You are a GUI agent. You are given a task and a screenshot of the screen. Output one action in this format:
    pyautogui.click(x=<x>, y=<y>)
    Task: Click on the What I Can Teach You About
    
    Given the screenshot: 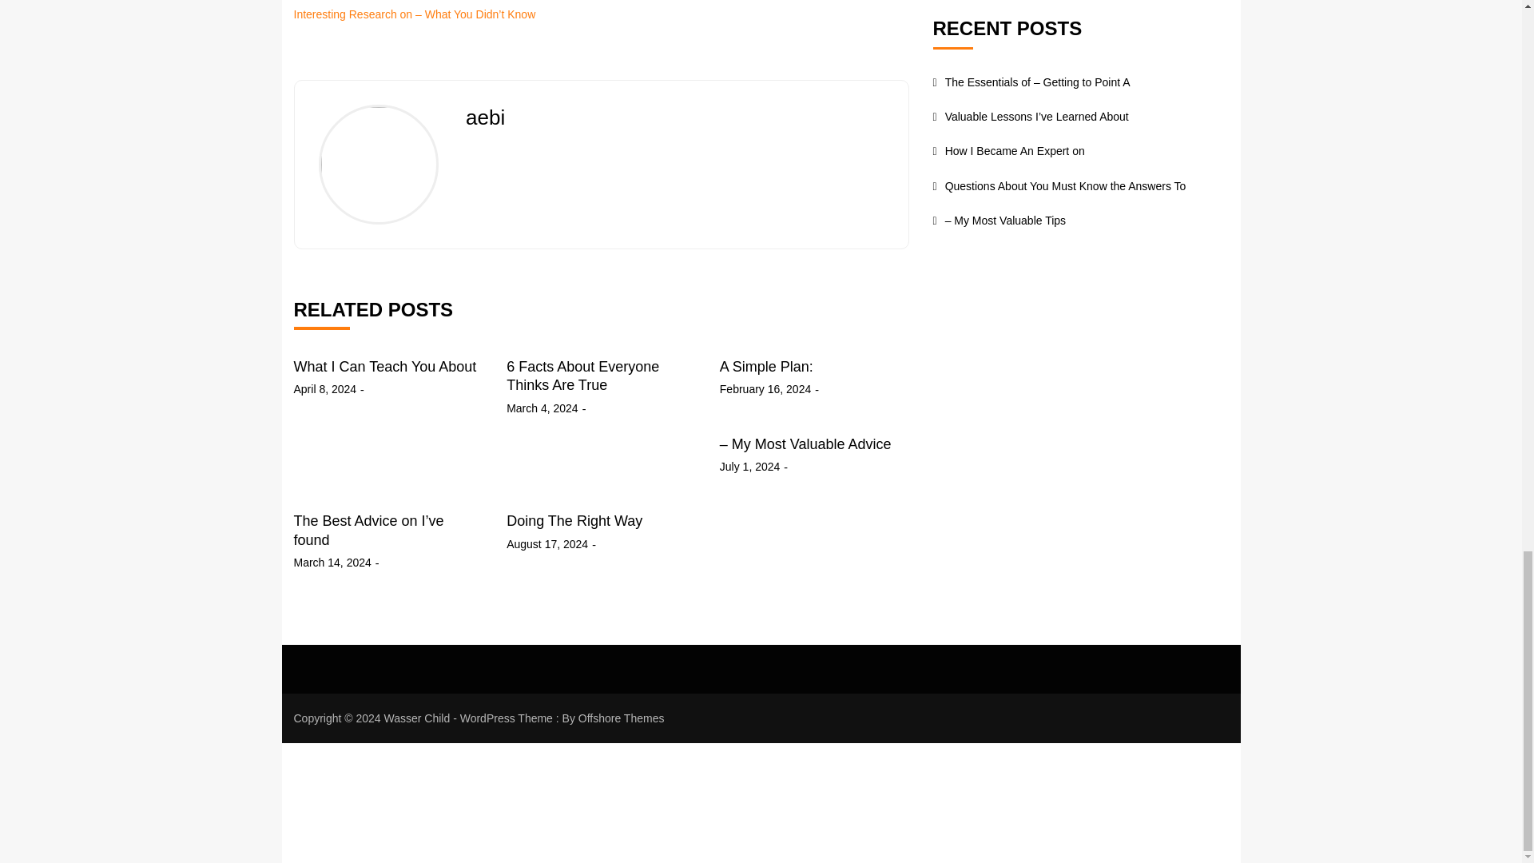 What is the action you would take?
    pyautogui.click(x=385, y=366)
    